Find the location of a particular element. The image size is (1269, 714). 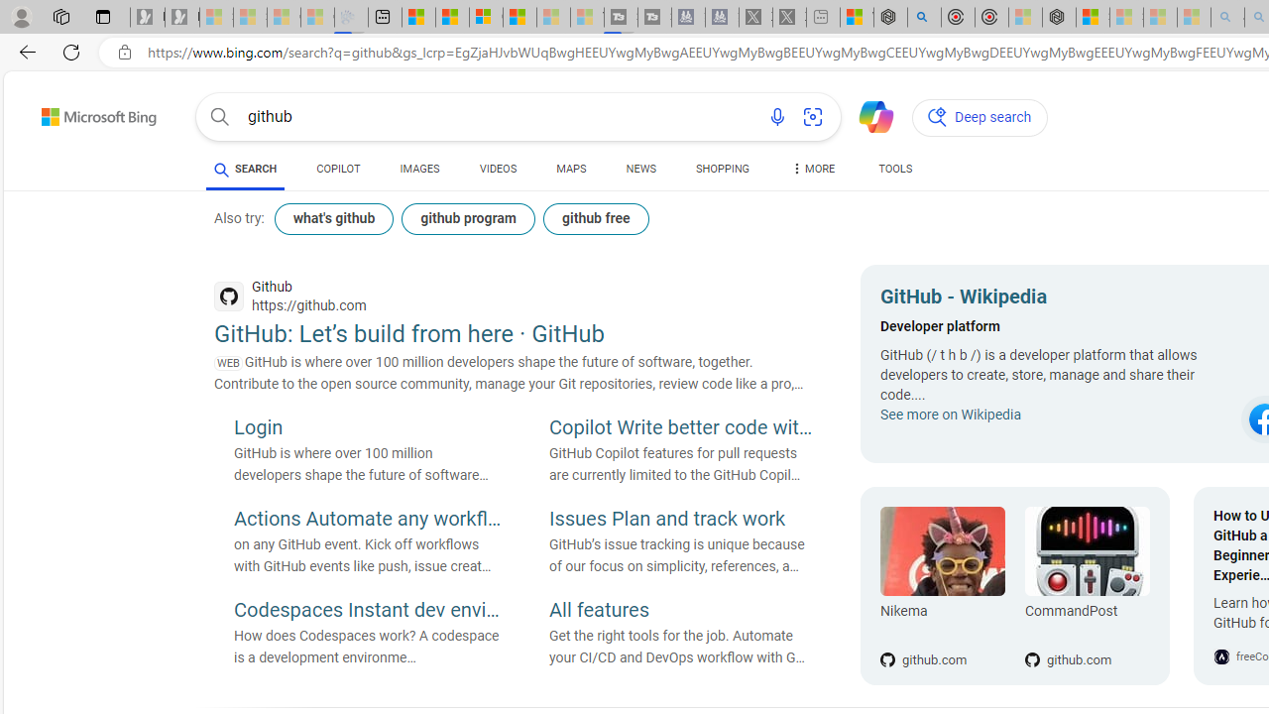

SEARCH is located at coordinates (246, 169).